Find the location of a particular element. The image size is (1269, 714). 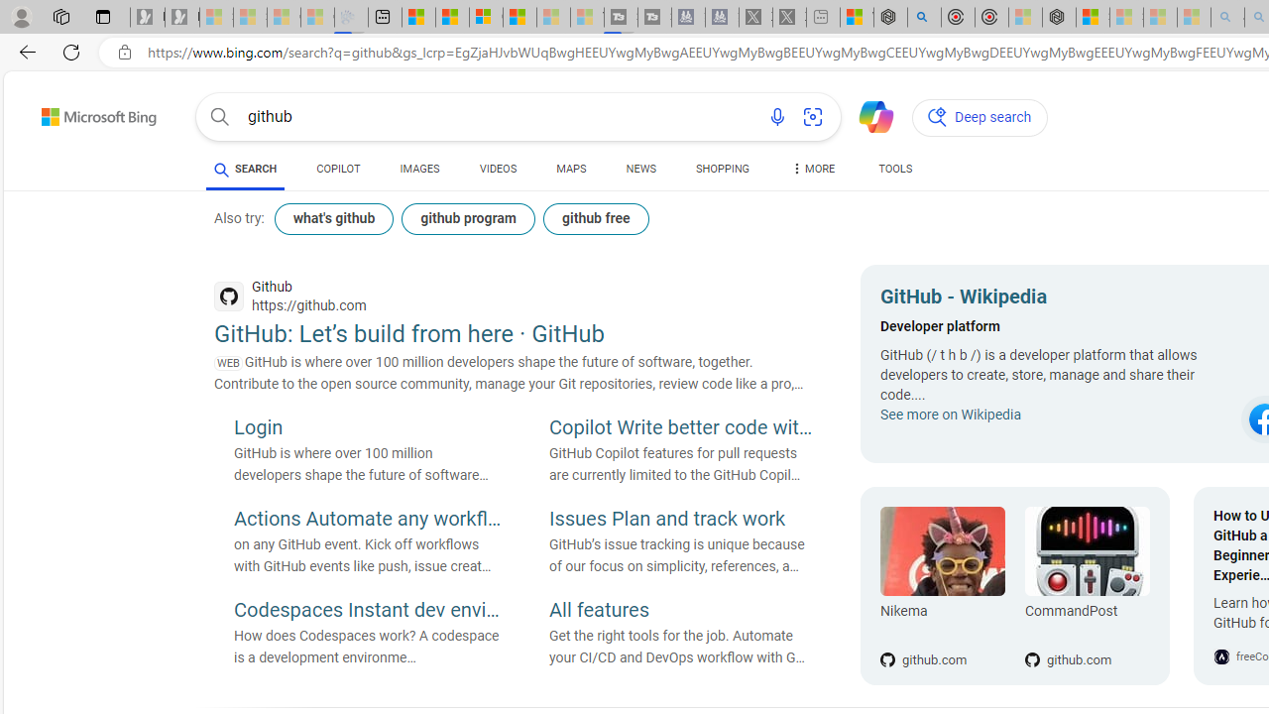

SEARCH is located at coordinates (246, 169).